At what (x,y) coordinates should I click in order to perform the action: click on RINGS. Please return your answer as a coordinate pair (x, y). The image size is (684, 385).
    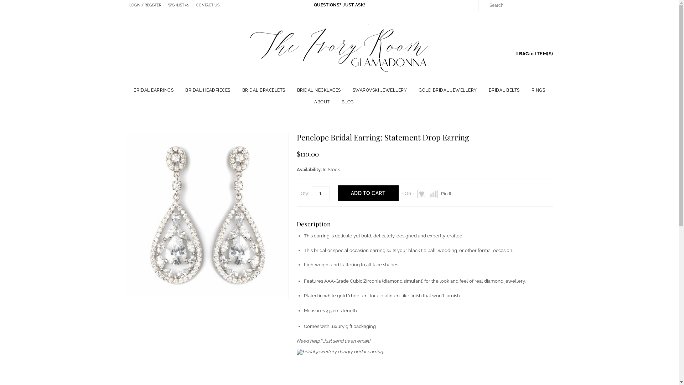
    Looking at the image, I should click on (539, 91).